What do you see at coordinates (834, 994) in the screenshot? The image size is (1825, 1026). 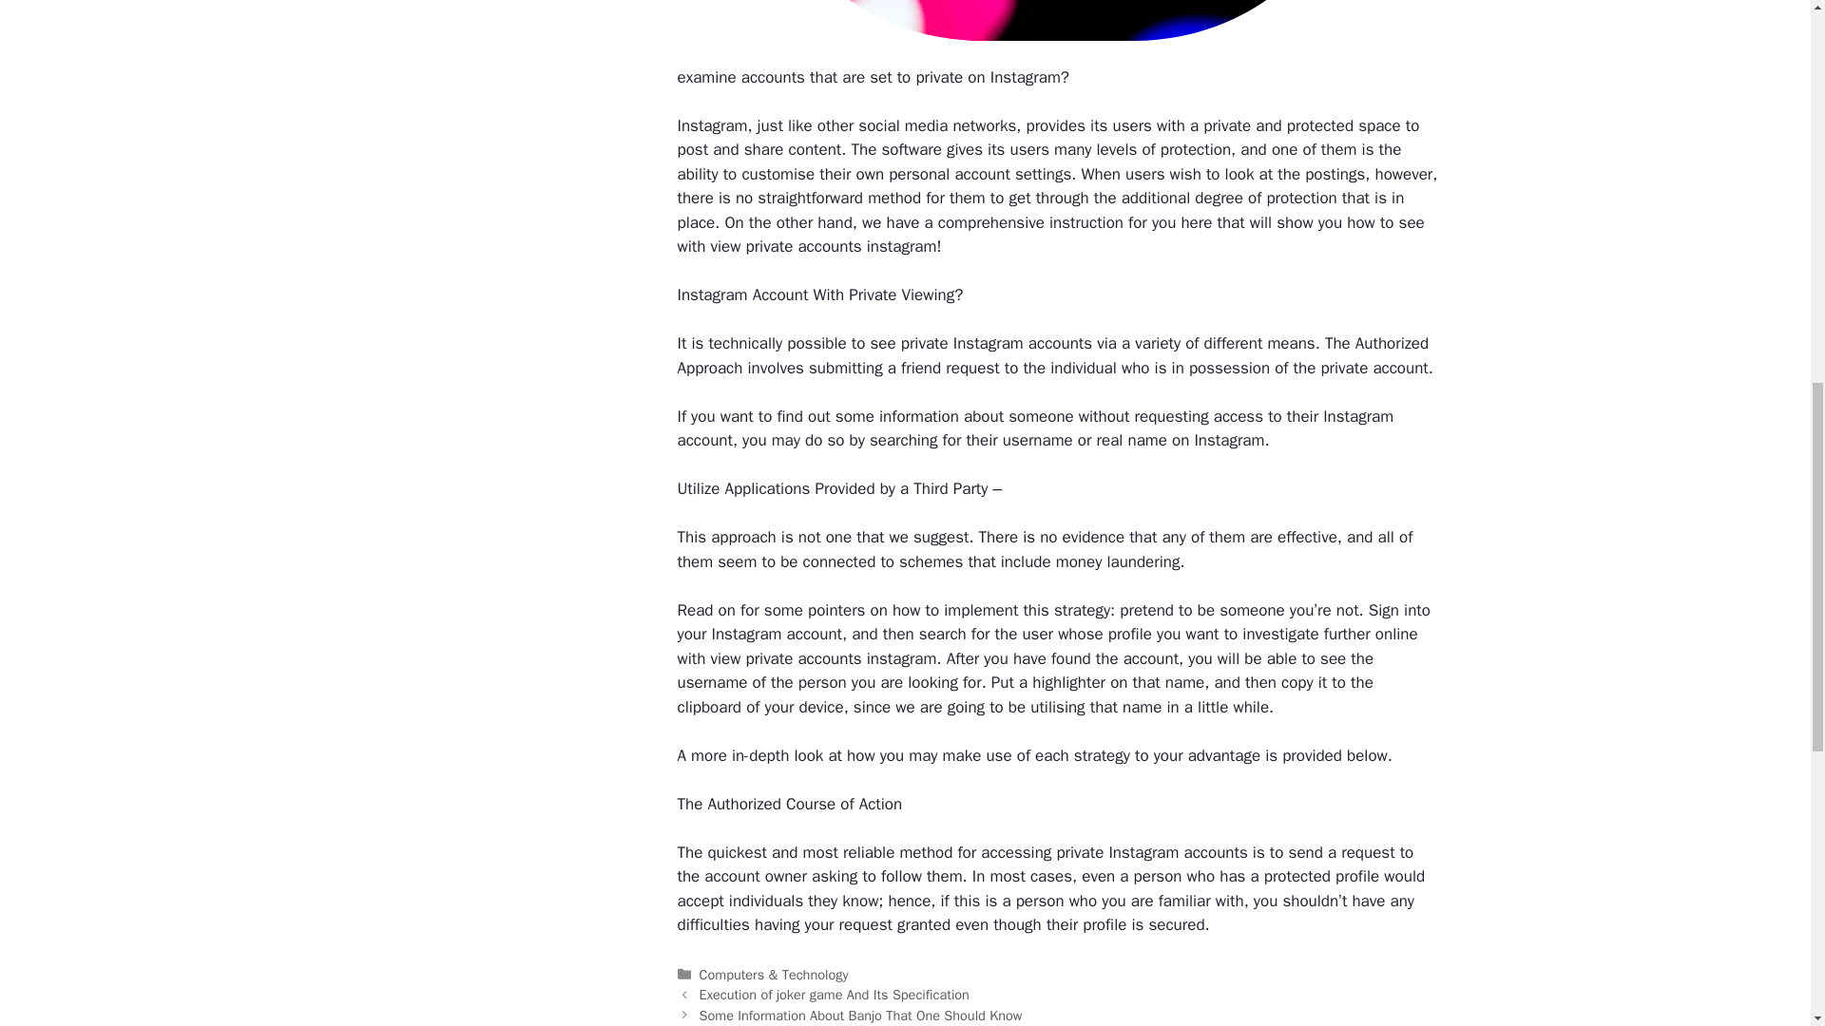 I see `Execution of joker game And Its Specification` at bounding box center [834, 994].